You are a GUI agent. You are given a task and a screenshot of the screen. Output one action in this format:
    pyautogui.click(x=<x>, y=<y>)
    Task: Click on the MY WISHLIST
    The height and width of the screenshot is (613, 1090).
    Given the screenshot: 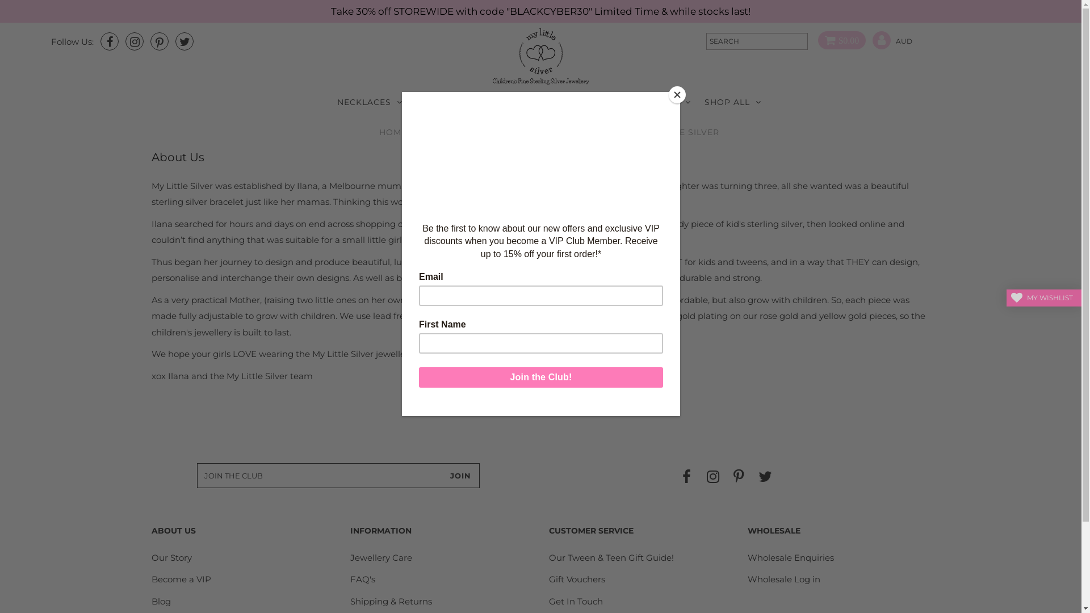 What is the action you would take?
    pyautogui.click(x=1044, y=298)
    